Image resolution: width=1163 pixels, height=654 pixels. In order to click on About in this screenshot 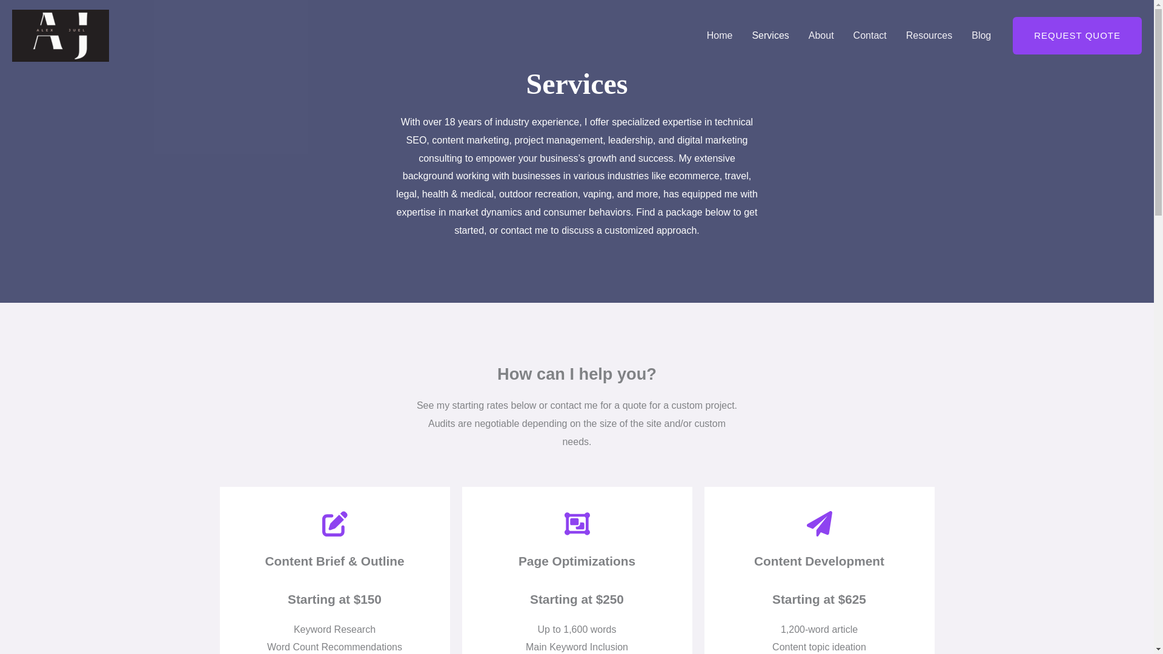, I will do `click(821, 35)`.